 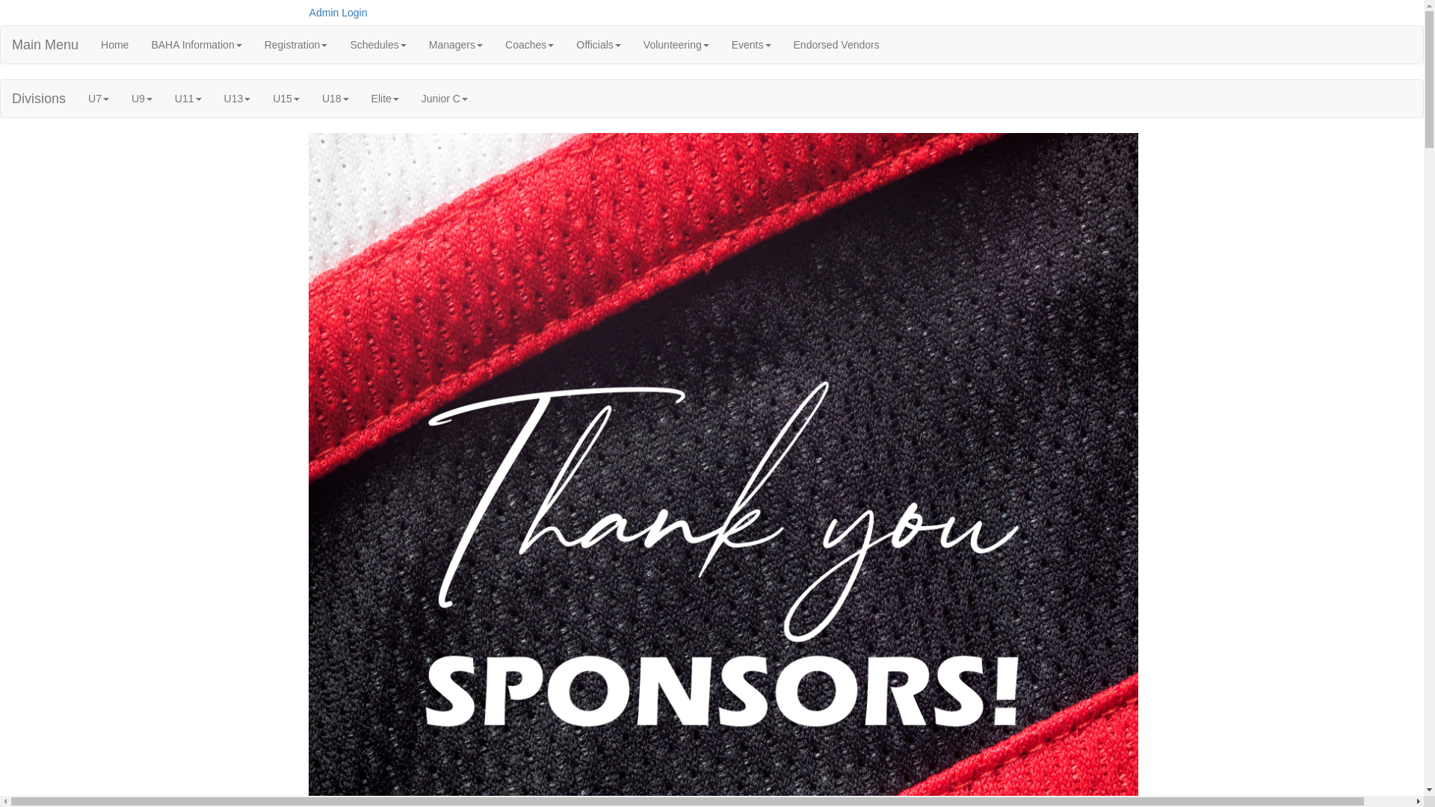 What do you see at coordinates (529, 45) in the screenshot?
I see `Coaches` at bounding box center [529, 45].